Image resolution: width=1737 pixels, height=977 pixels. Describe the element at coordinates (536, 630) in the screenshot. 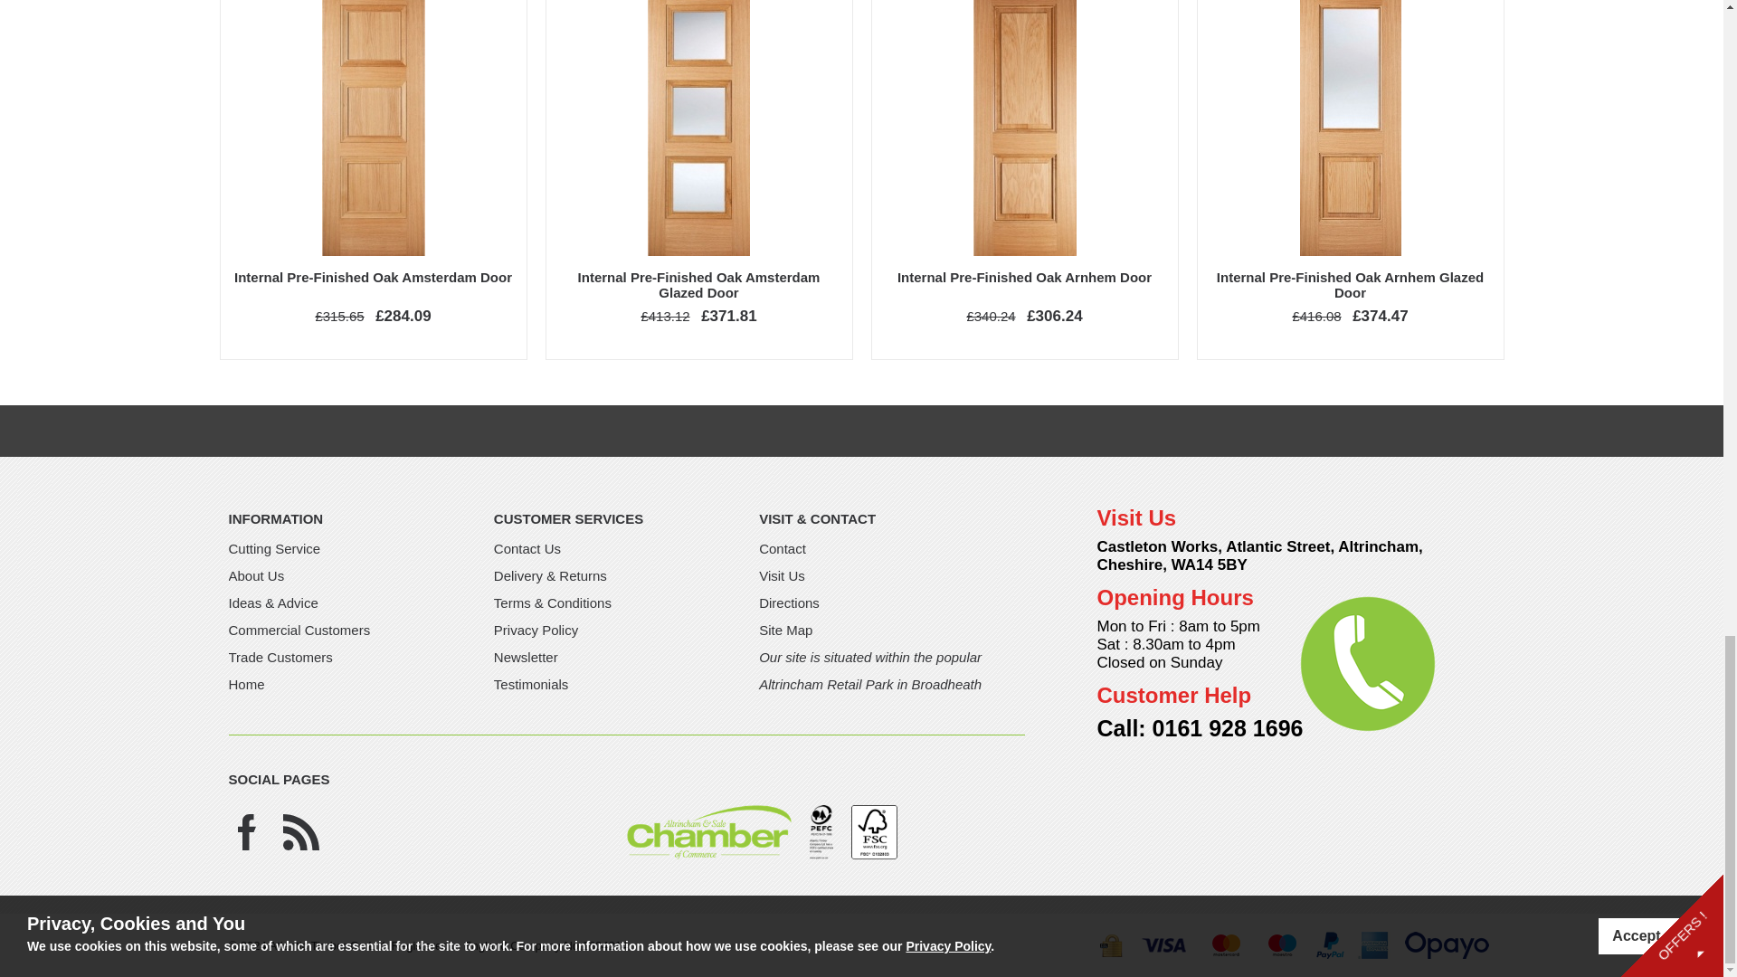

I see `Privacy Policy` at that location.